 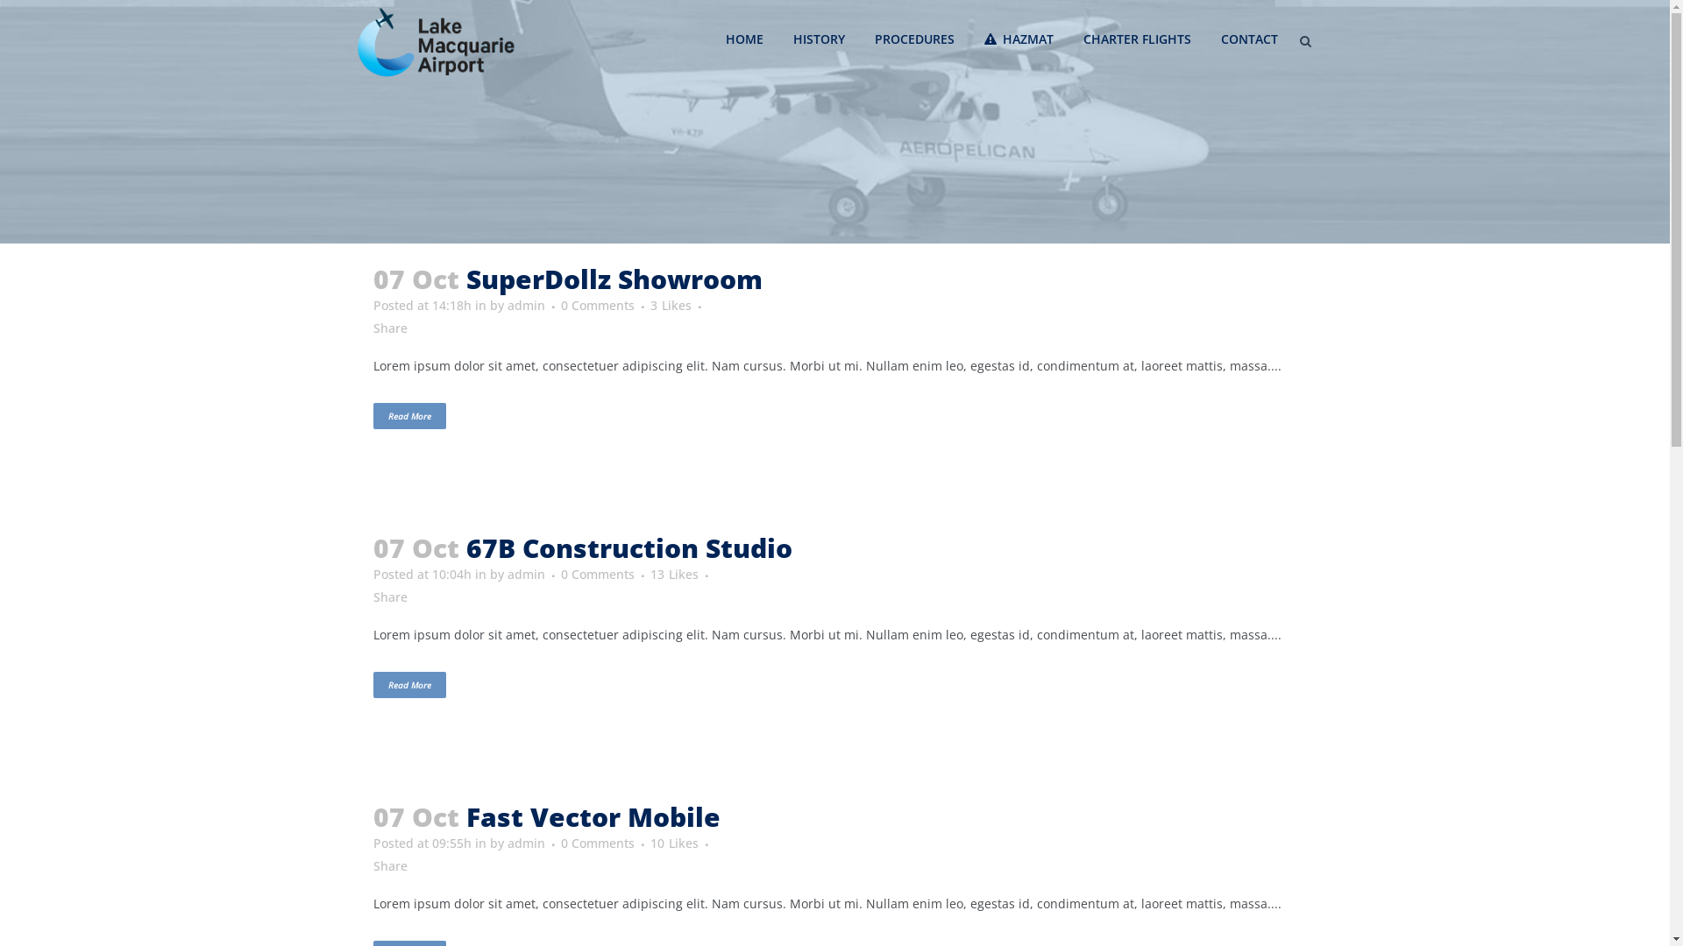 I want to click on 3 Likes, so click(x=671, y=306).